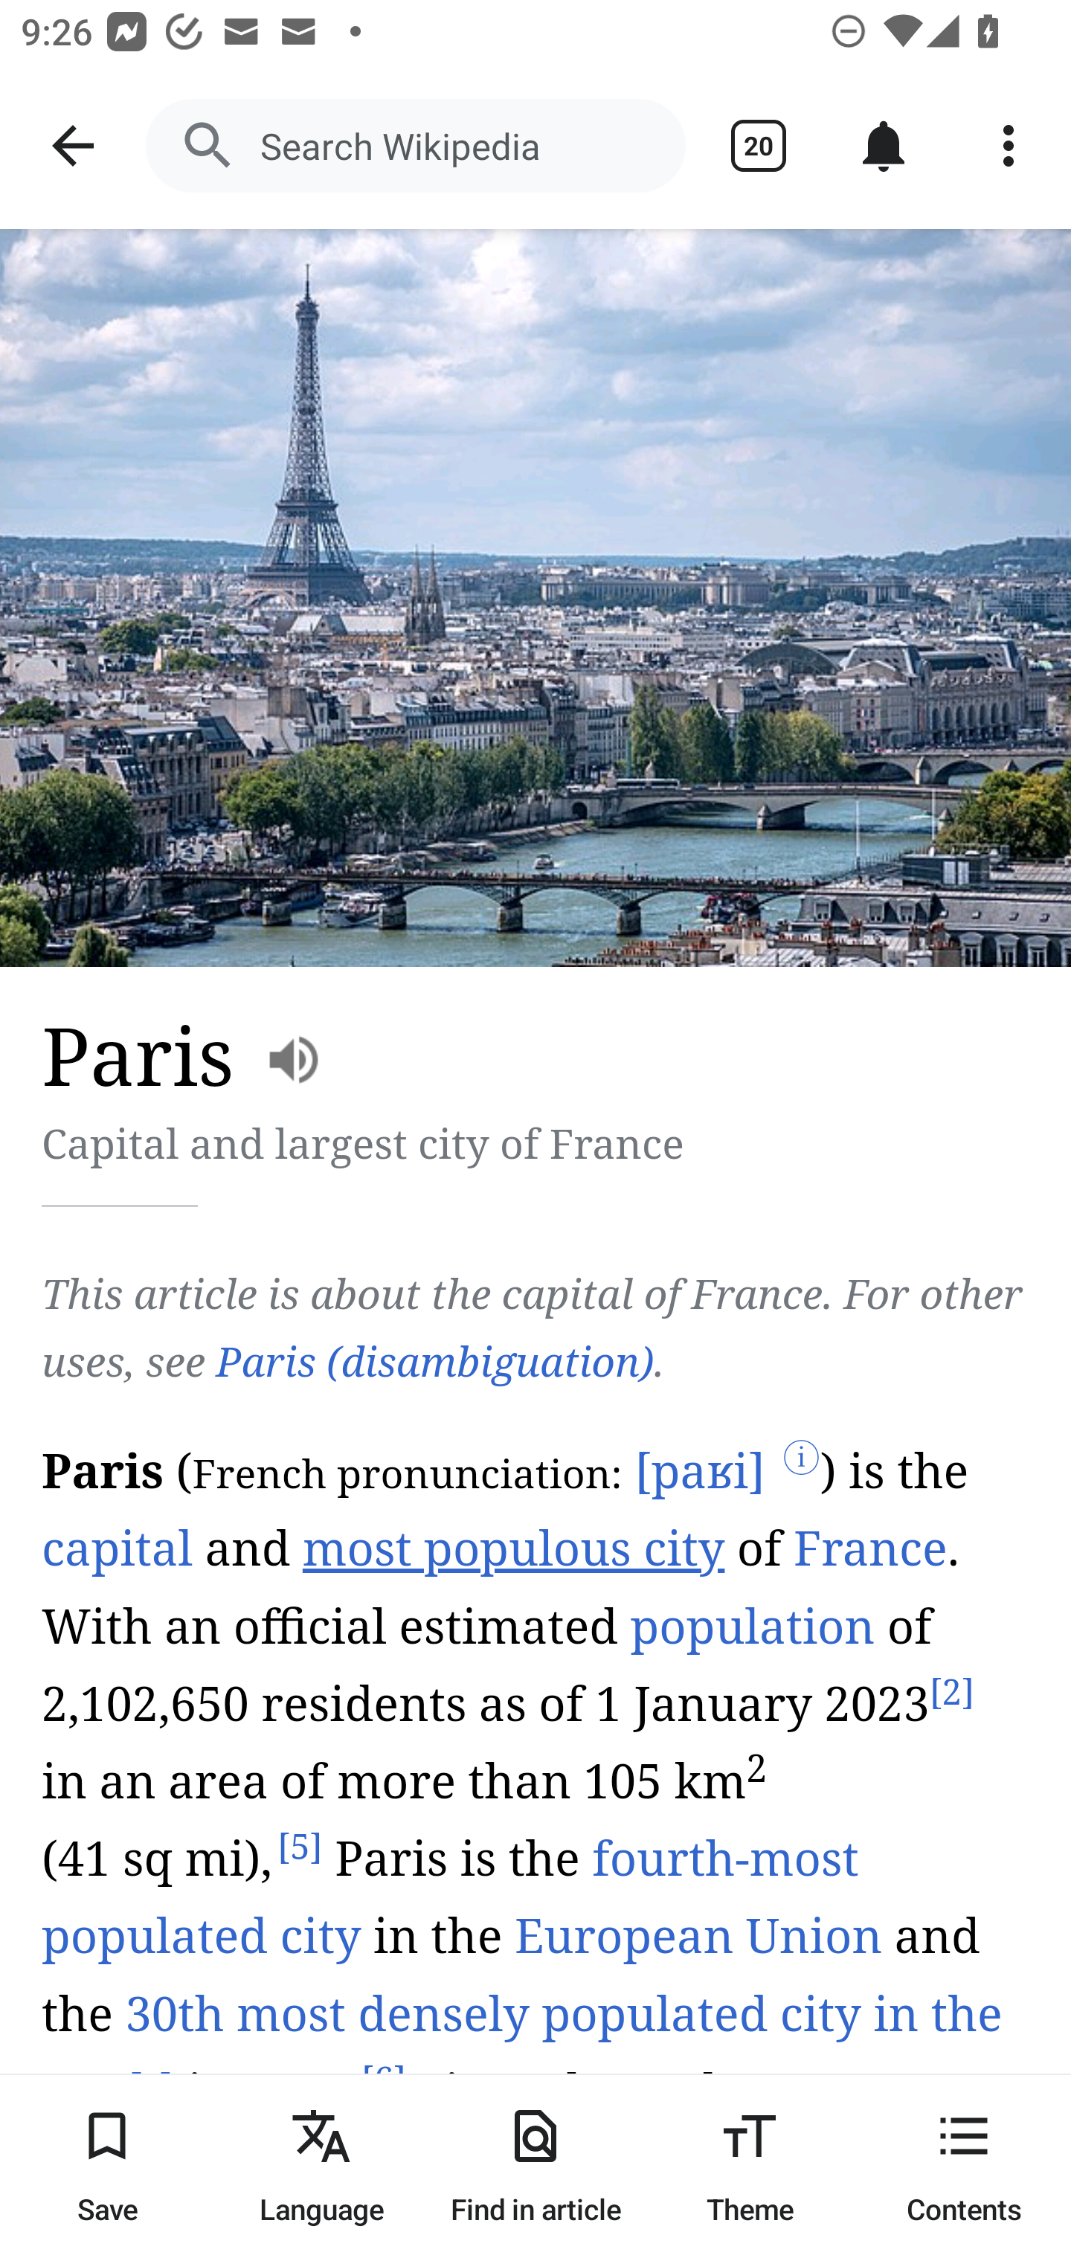 The width and height of the screenshot is (1071, 2261). Describe the element at coordinates (884, 146) in the screenshot. I see `Notifications` at that location.